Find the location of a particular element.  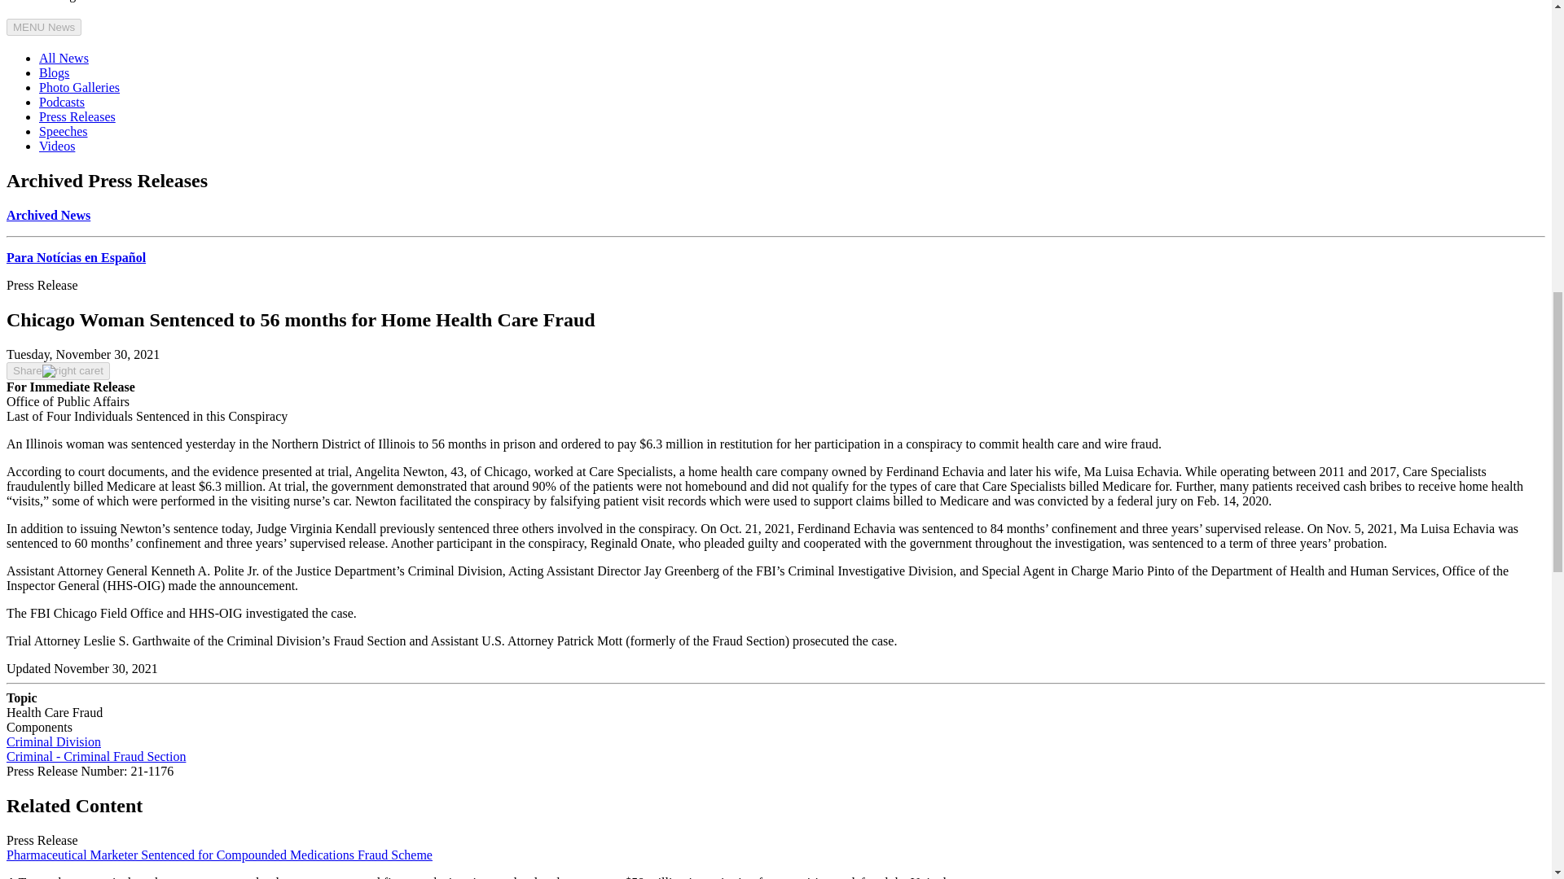

MENU News is located at coordinates (43, 27).